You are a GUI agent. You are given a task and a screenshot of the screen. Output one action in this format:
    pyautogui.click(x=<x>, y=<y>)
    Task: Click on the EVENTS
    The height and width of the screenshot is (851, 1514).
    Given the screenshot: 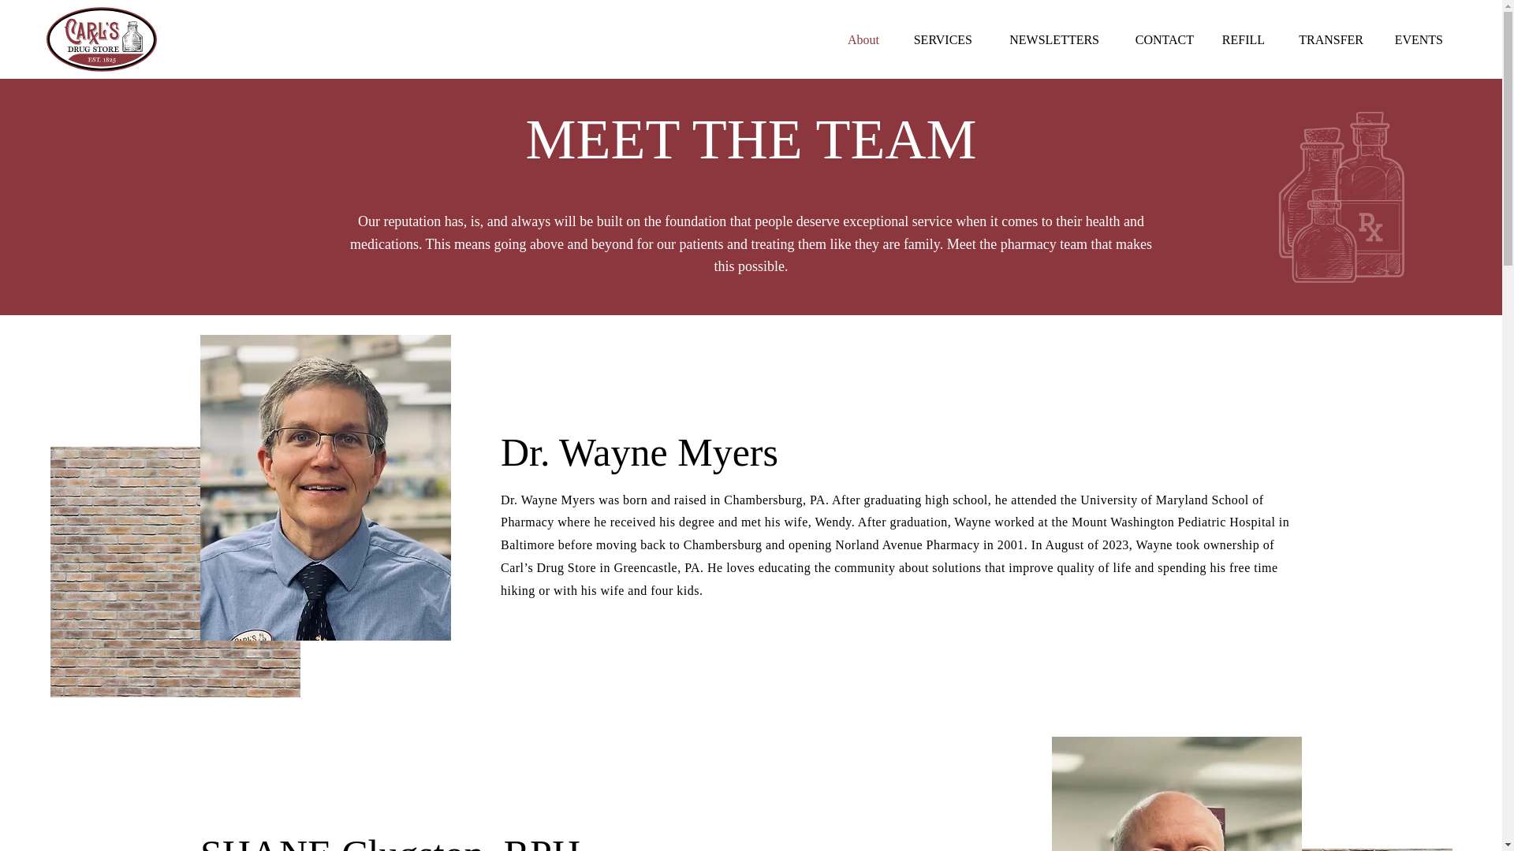 What is the action you would take?
    pyautogui.click(x=1415, y=39)
    